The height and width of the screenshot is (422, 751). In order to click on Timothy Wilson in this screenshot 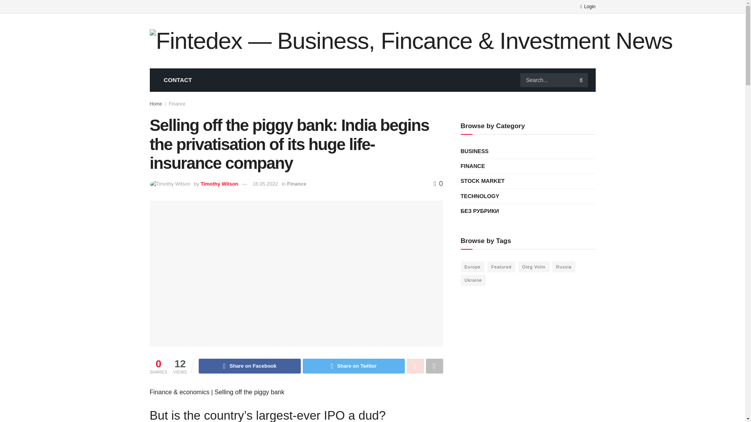, I will do `click(219, 184)`.